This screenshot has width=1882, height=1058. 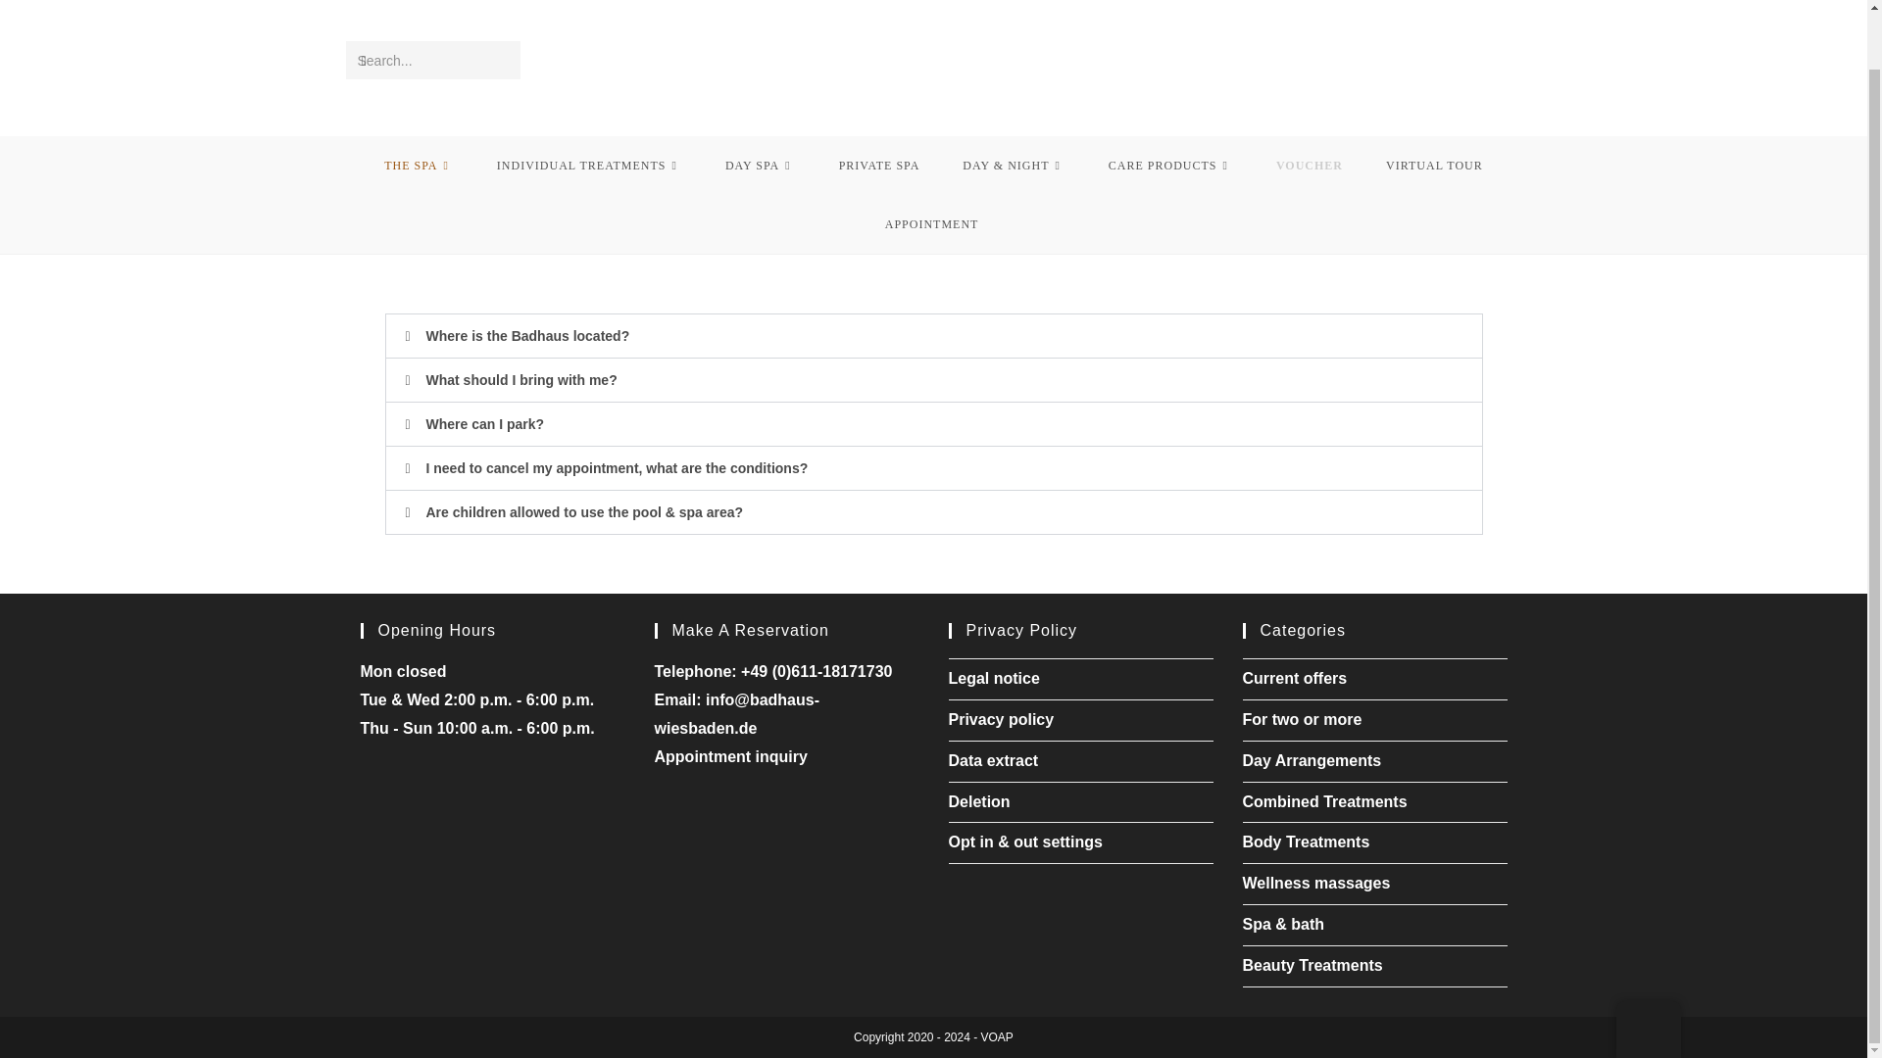 What do you see at coordinates (420, 165) in the screenshot?
I see `THE SPA` at bounding box center [420, 165].